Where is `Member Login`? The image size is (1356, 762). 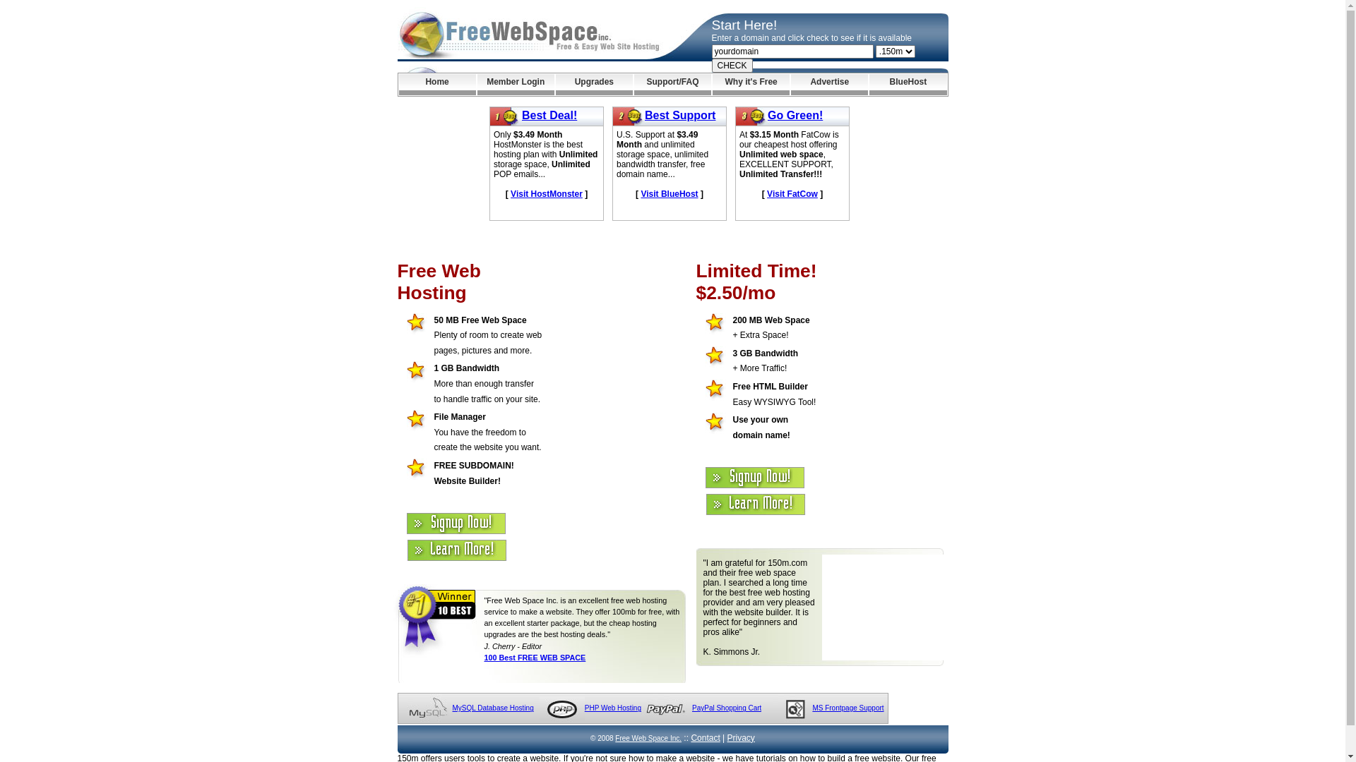
Member Login is located at coordinates (516, 85).